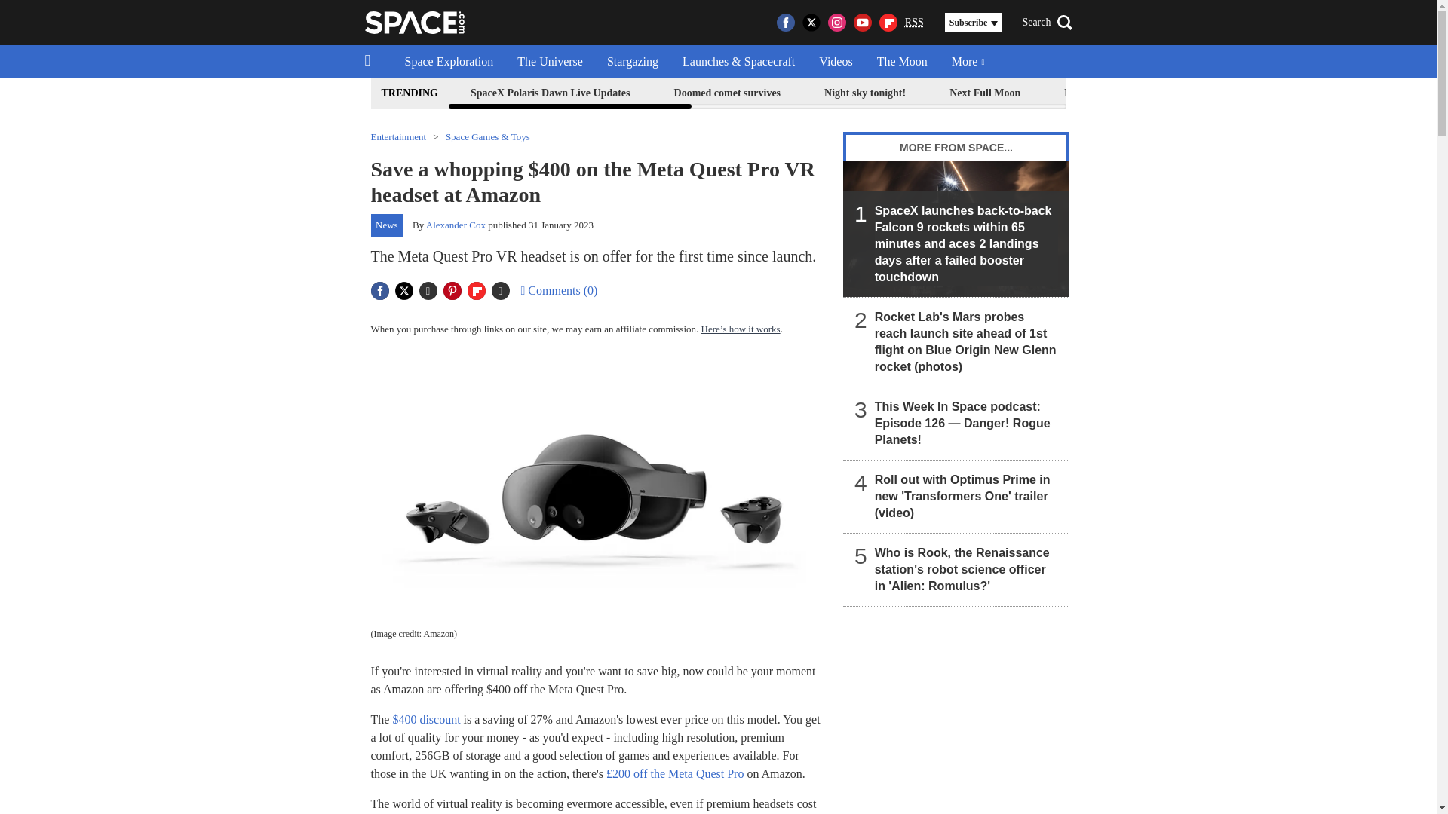 Image resolution: width=1448 pixels, height=814 pixels. Describe the element at coordinates (551, 62) in the screenshot. I see `The Universe` at that location.